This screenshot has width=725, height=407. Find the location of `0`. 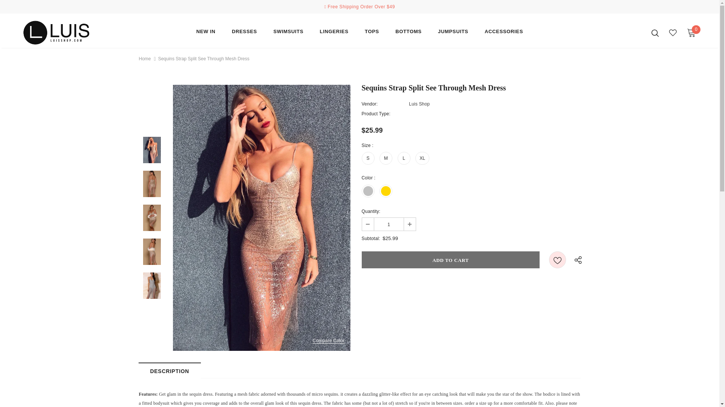

0 is located at coordinates (691, 32).